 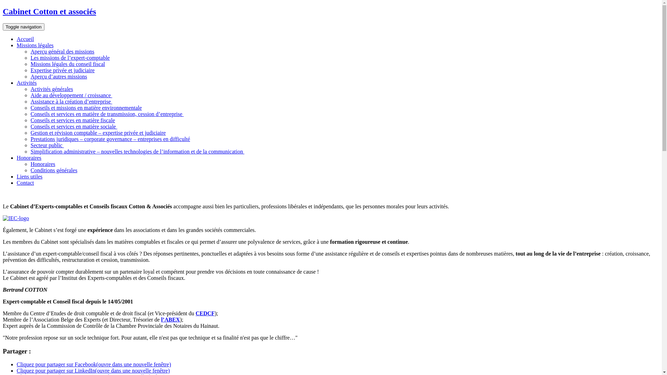 What do you see at coordinates (24, 27) in the screenshot?
I see `Toggle navigation` at bounding box center [24, 27].